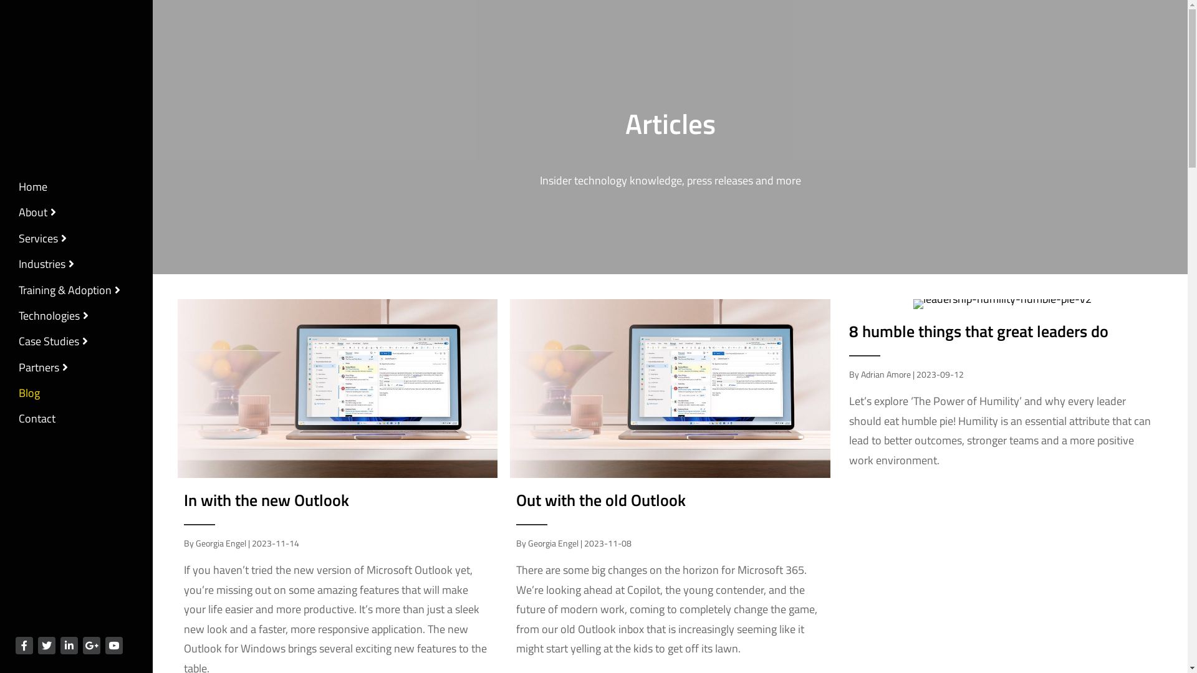  I want to click on leadership-humility-humble-pie-v2, so click(1002, 304).